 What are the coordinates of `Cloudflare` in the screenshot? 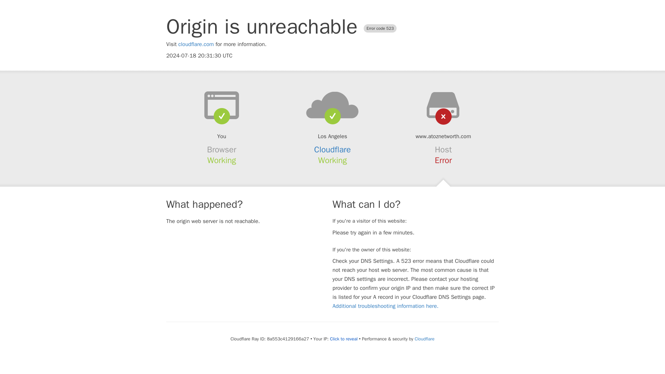 It's located at (424, 339).